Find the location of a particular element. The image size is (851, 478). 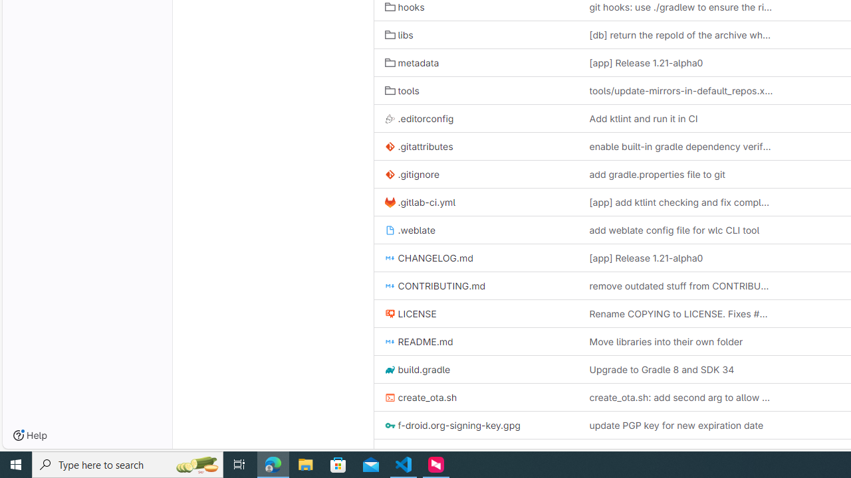

.gitlab-ci.yml is located at coordinates (420, 202).